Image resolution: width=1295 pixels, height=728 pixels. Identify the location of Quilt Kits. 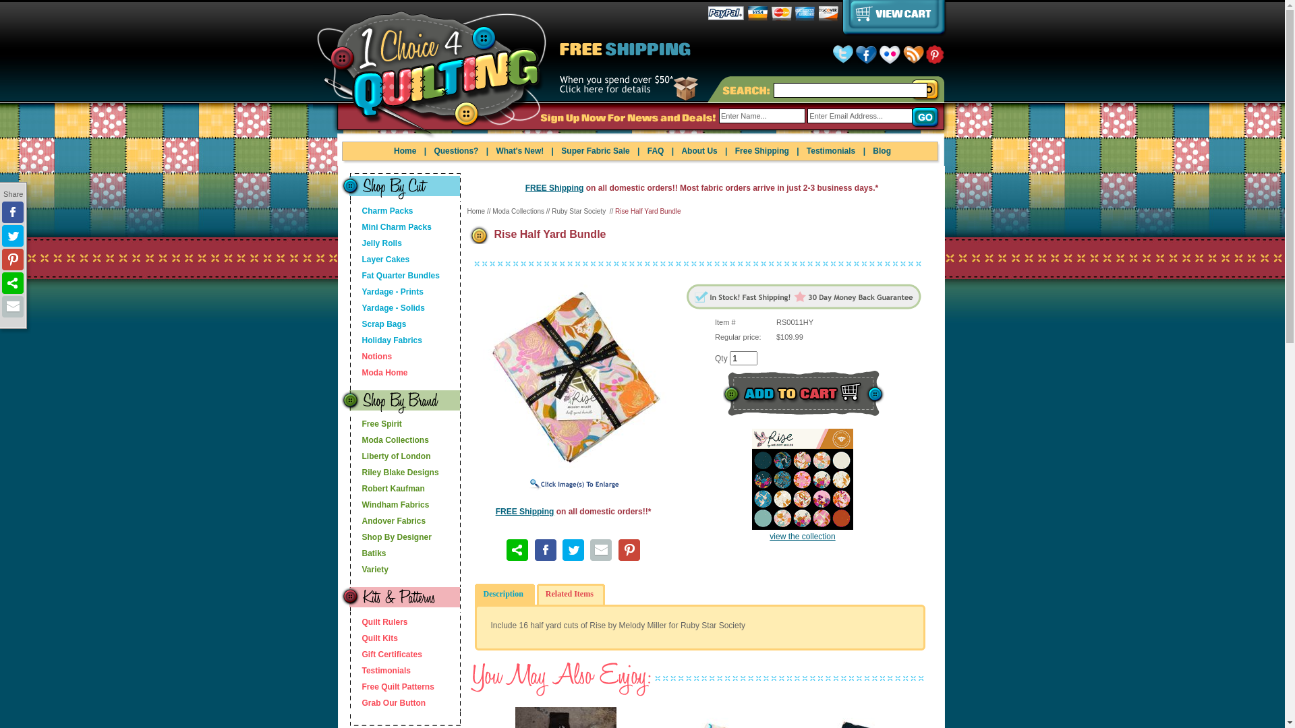
(387, 638).